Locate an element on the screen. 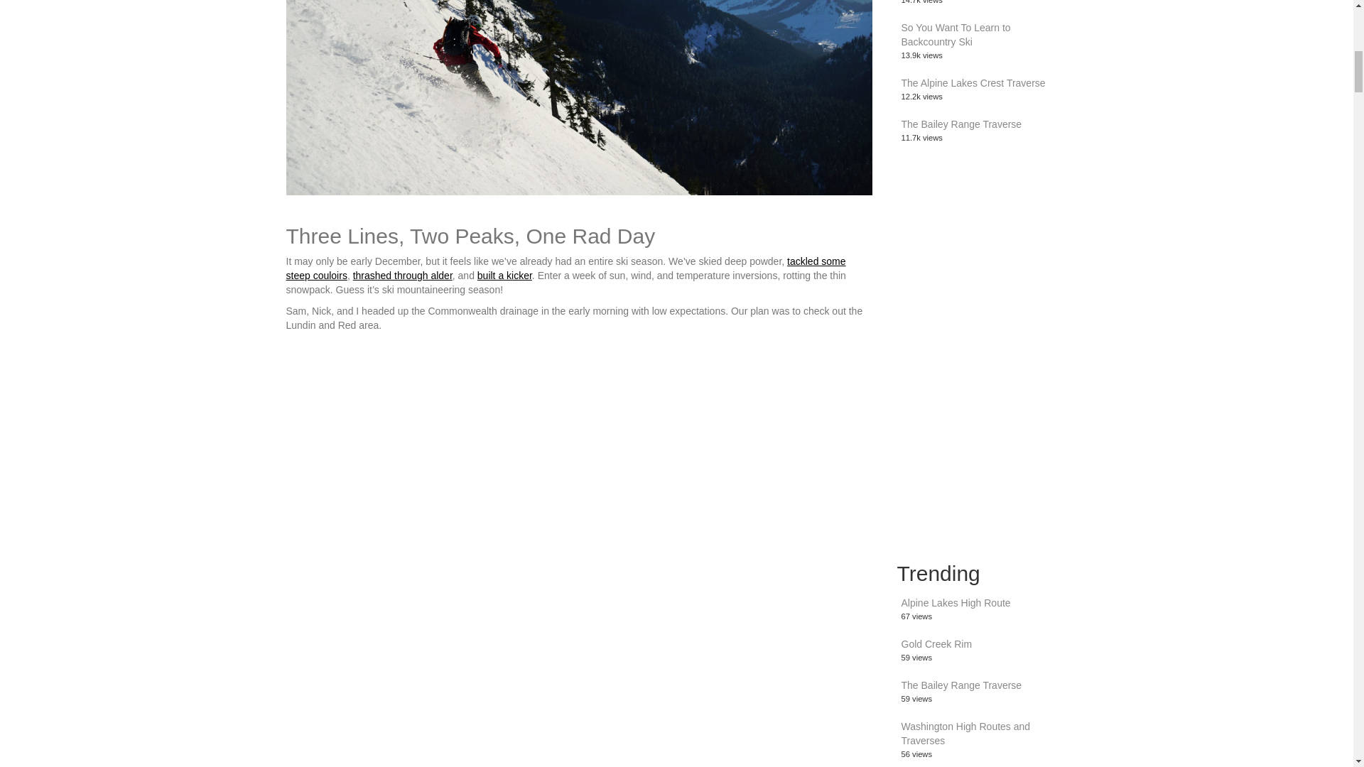  The Bailey Range Traverse is located at coordinates (960, 124).